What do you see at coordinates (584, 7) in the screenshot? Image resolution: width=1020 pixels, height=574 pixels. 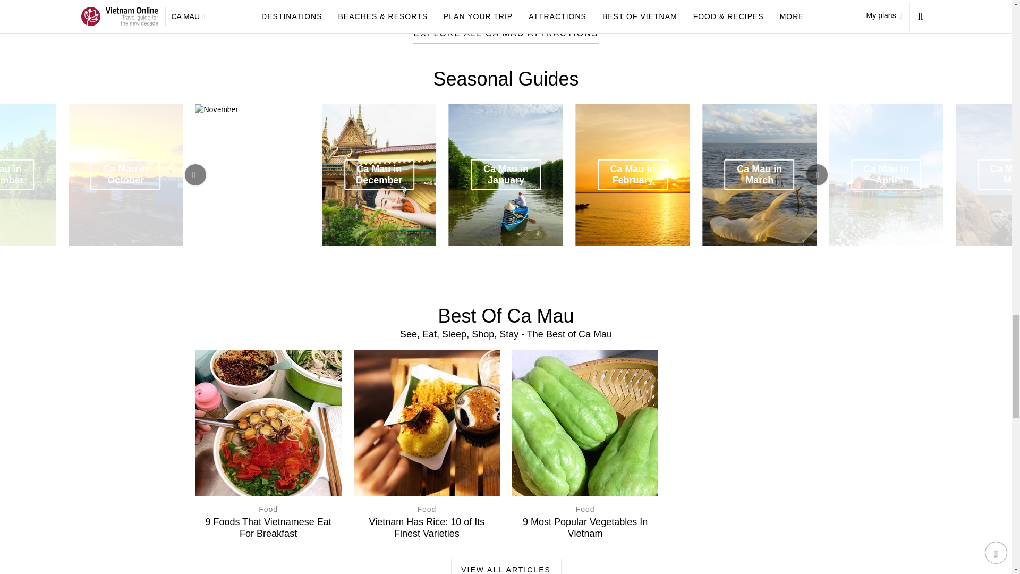 I see `Hon Khoai Island` at bounding box center [584, 7].